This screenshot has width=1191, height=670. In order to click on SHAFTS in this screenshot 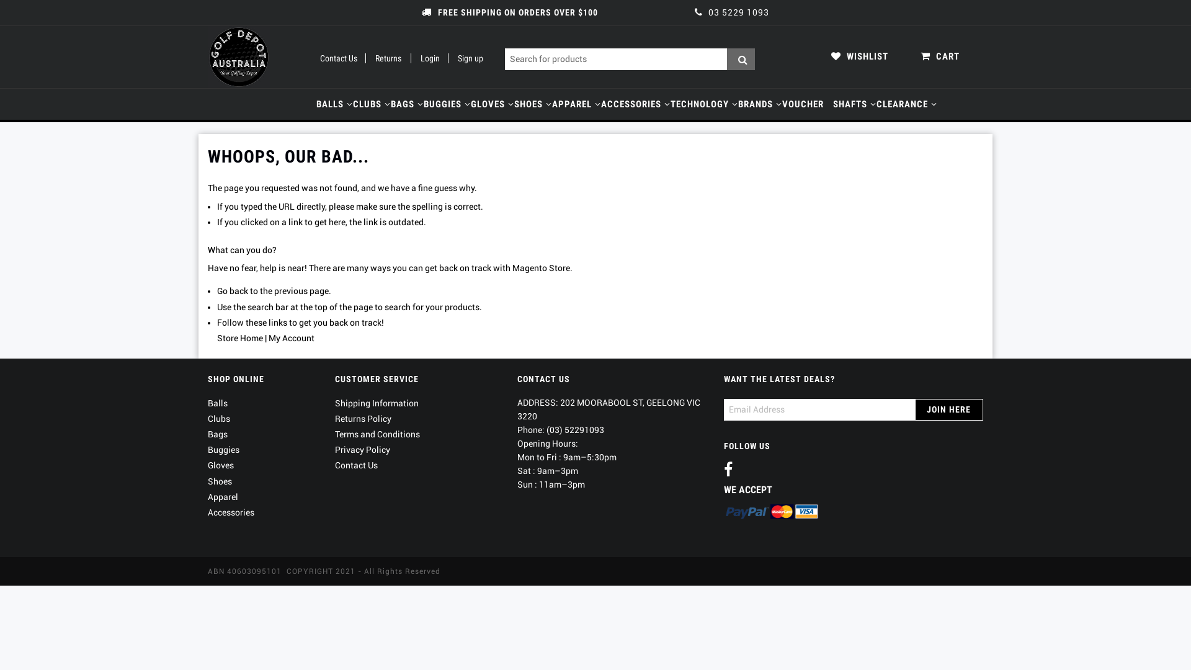, I will do `click(850, 104)`.